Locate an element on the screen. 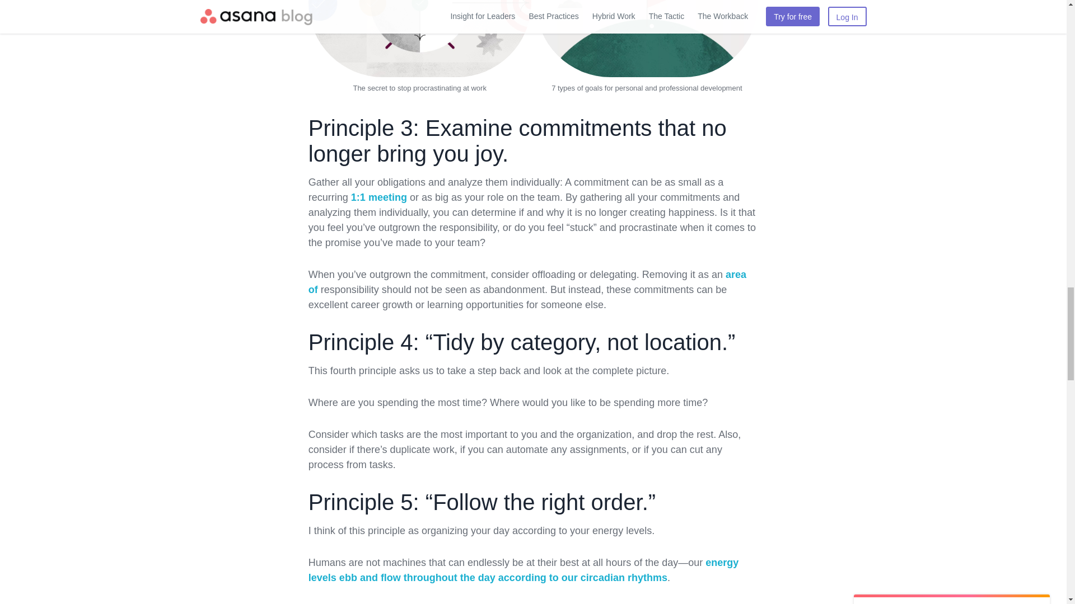 This screenshot has height=604, width=1075. area of is located at coordinates (527, 282).